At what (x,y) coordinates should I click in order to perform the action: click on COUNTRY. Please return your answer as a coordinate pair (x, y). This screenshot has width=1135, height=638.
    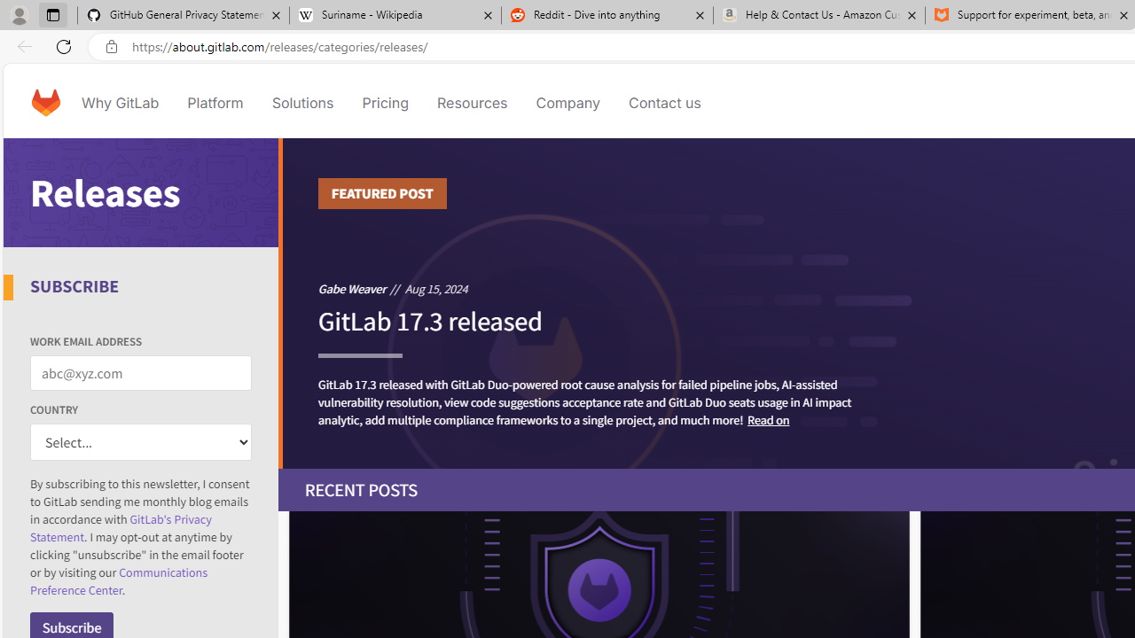
    Looking at the image, I should click on (141, 443).